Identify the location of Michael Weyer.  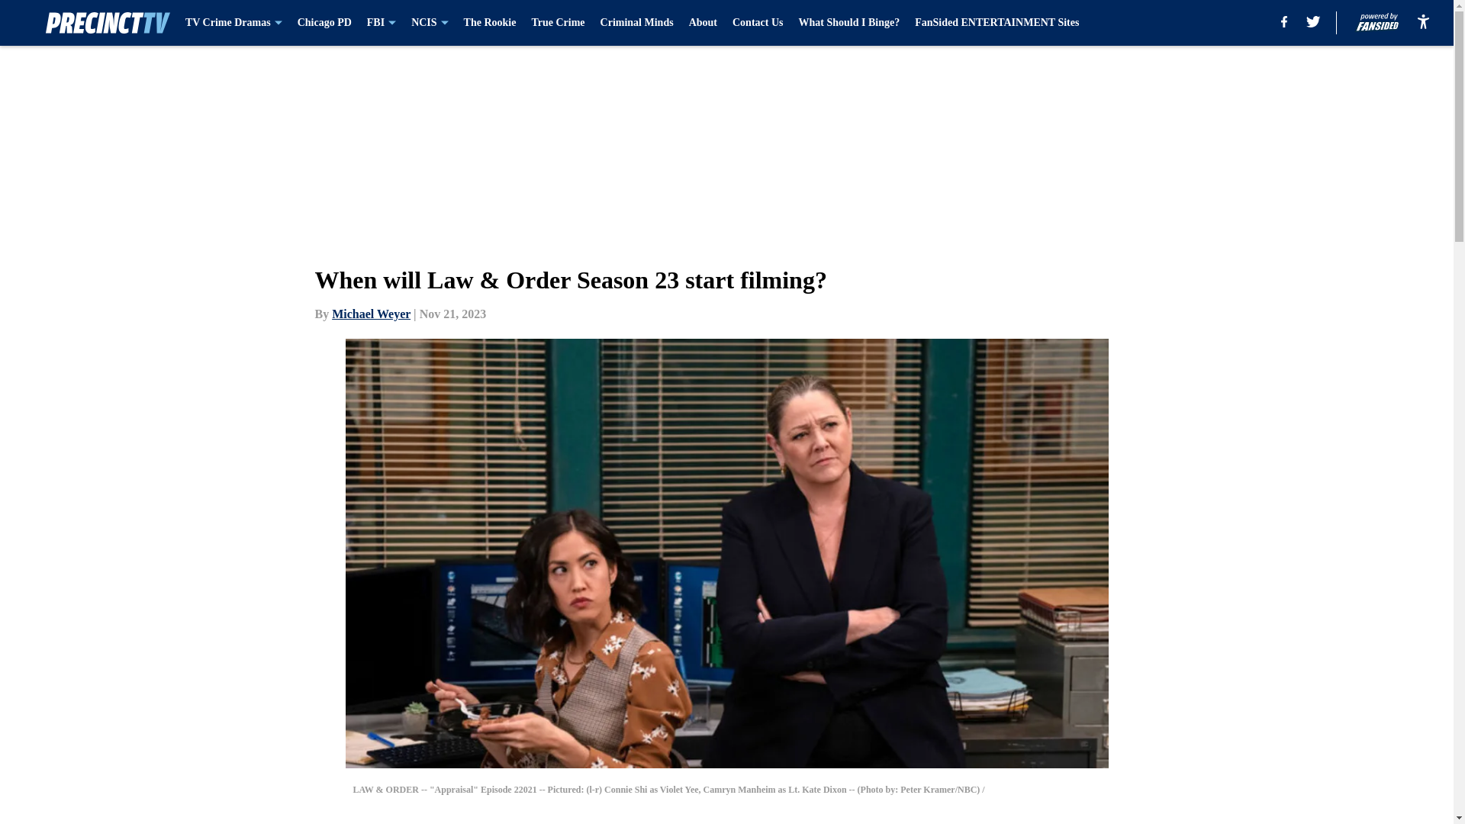
(371, 314).